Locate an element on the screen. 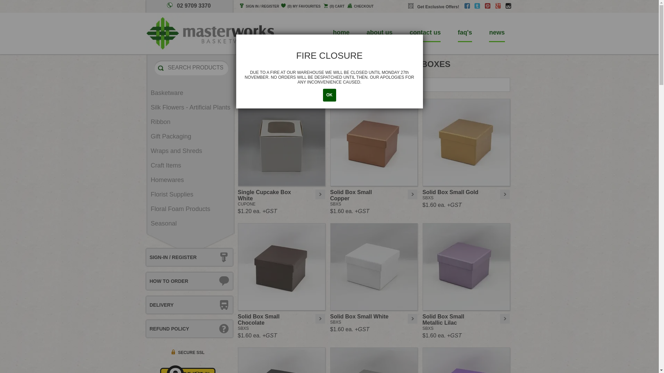  Sign-In / Register is located at coordinates (259, 6).